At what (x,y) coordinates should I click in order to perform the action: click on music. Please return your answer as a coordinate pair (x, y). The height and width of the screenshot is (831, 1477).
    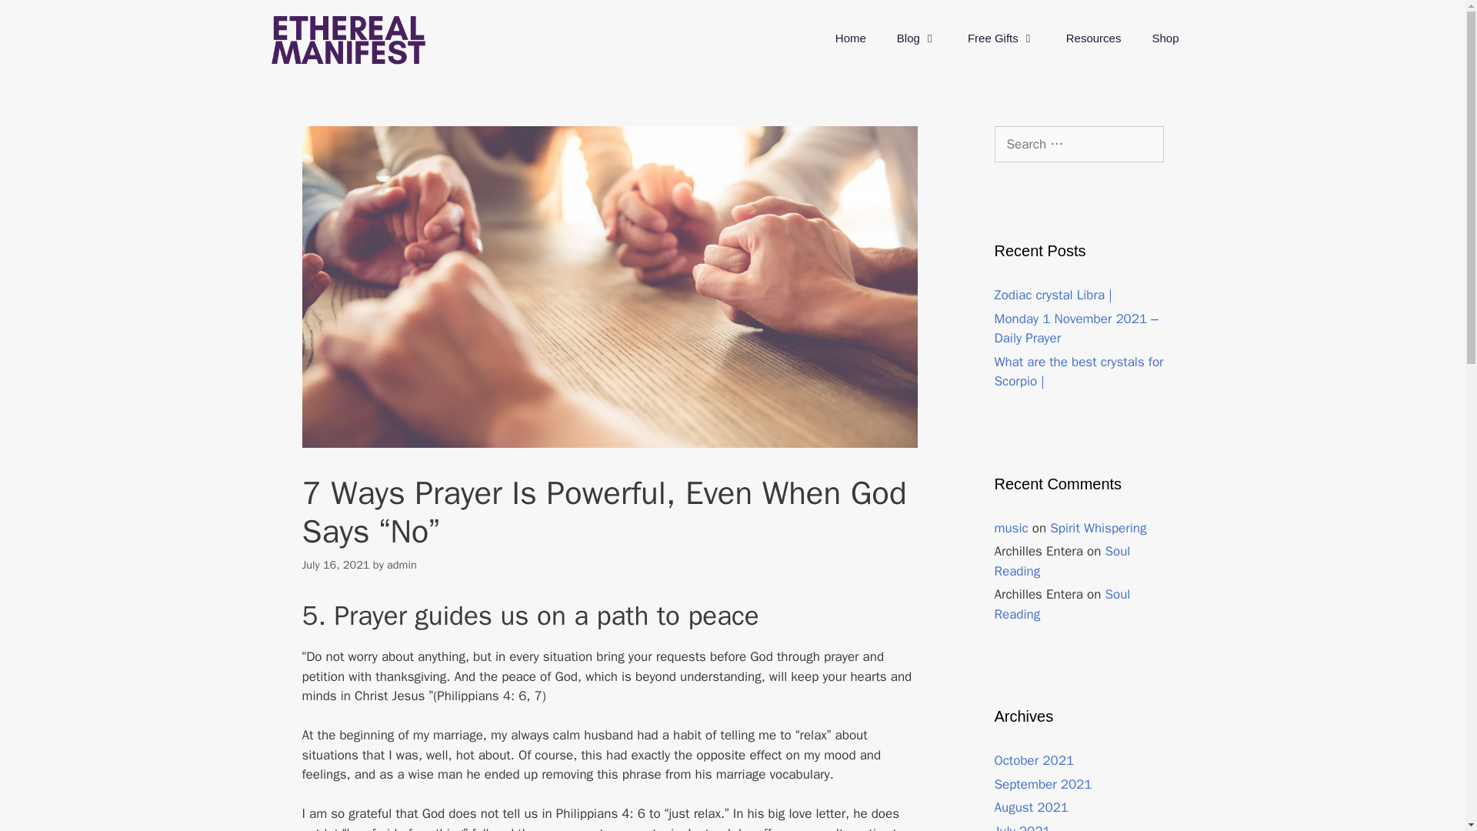
    Looking at the image, I should click on (1011, 528).